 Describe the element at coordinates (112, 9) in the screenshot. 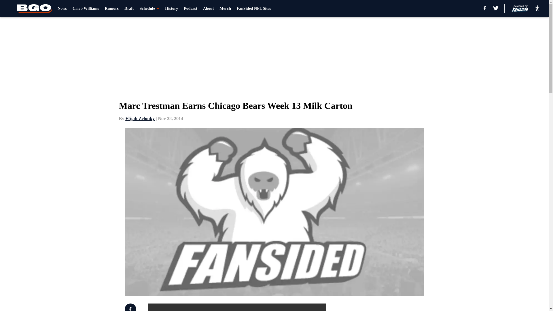

I see `Rumors` at that location.